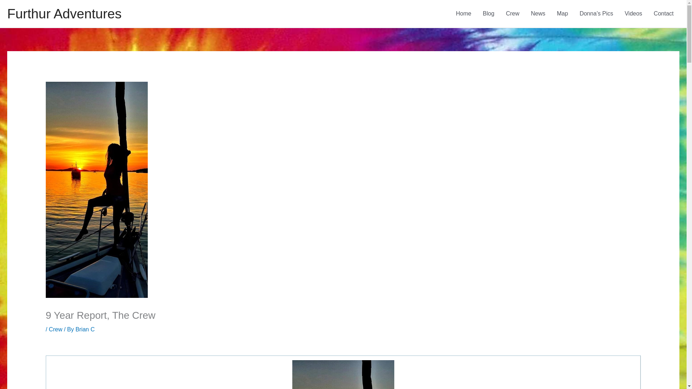 The height and width of the screenshot is (389, 692). Describe the element at coordinates (513, 14) in the screenshot. I see `Crew` at that location.